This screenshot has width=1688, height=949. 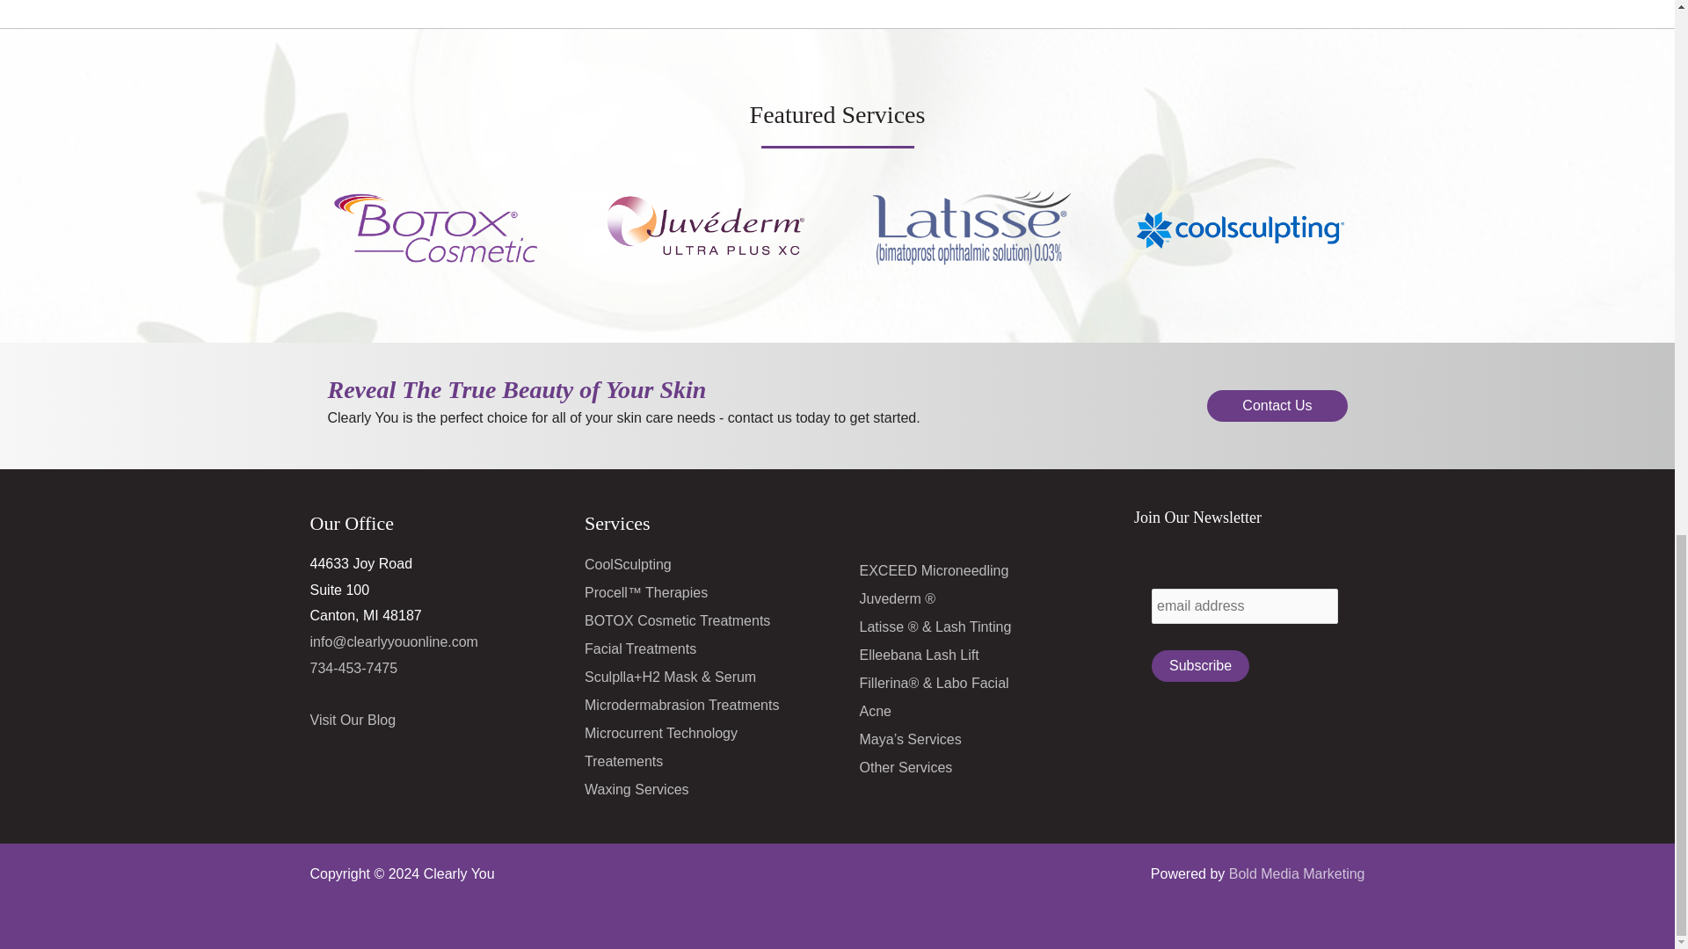 What do you see at coordinates (971, 227) in the screenshot?
I see `latisse` at bounding box center [971, 227].